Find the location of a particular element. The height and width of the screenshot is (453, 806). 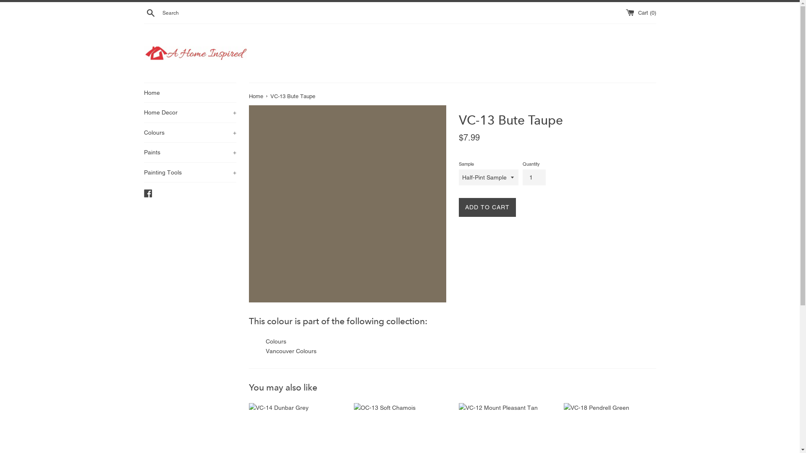

Facebook is located at coordinates (148, 193).